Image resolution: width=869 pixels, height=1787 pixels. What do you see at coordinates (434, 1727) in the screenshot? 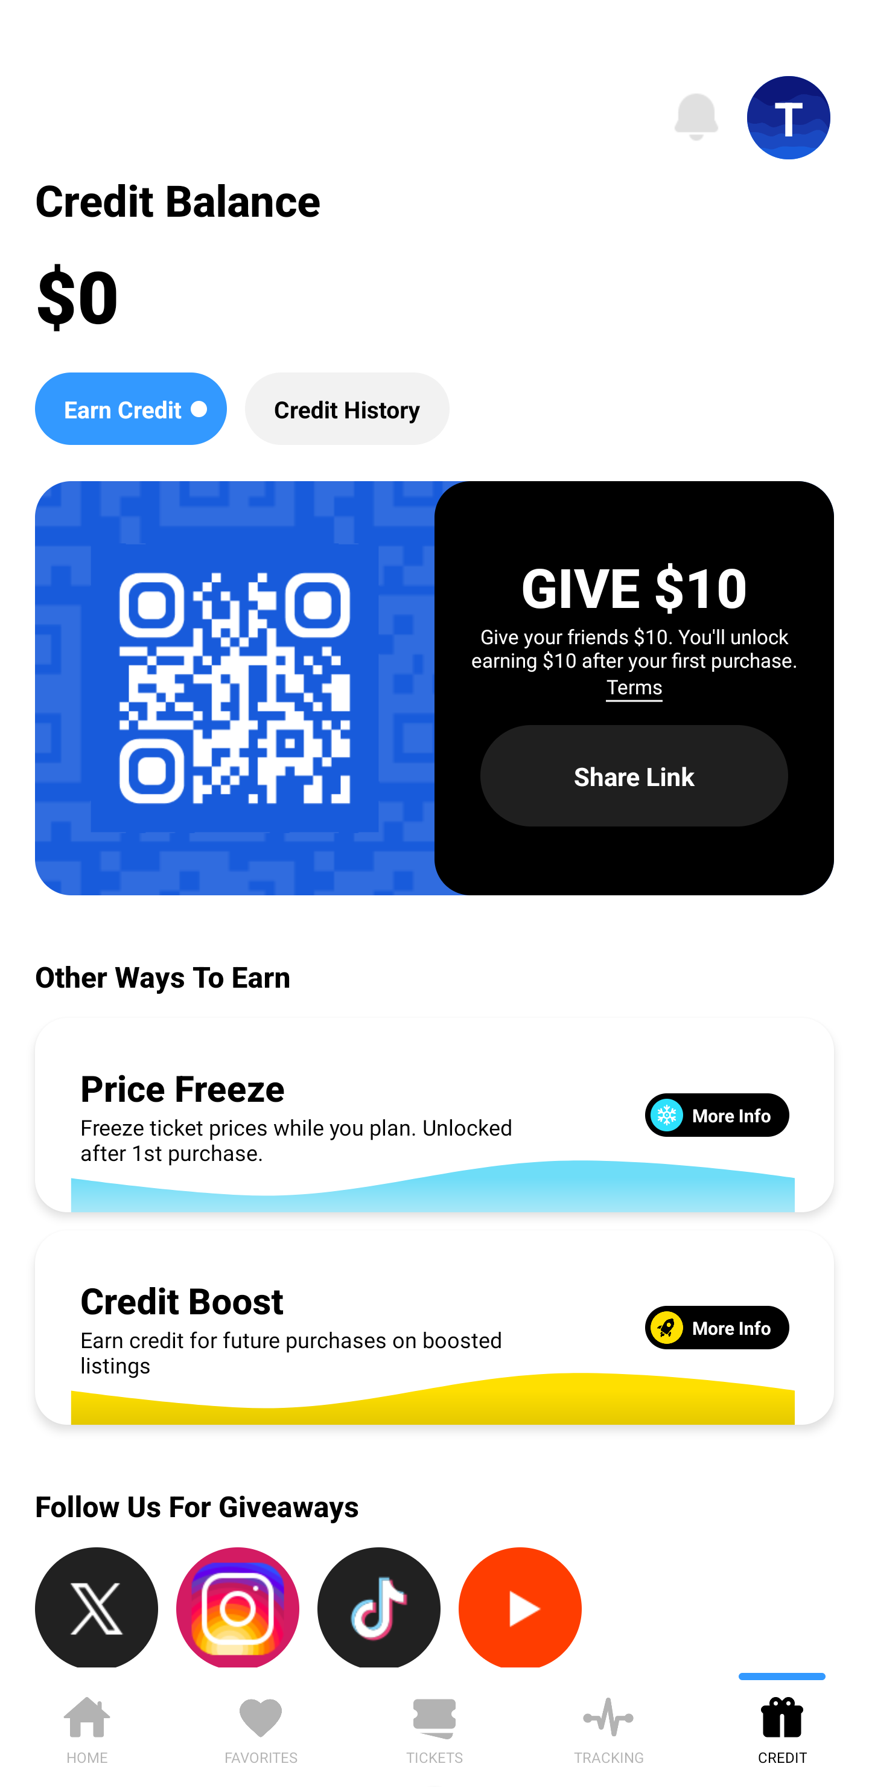
I see `TICKETS` at bounding box center [434, 1727].